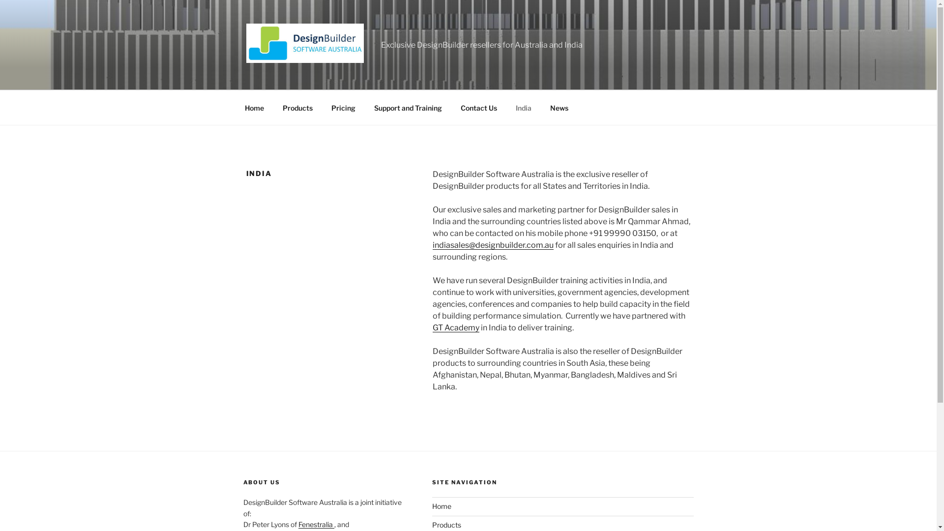 This screenshot has height=531, width=944. I want to click on Fenestralia, so click(316, 524).